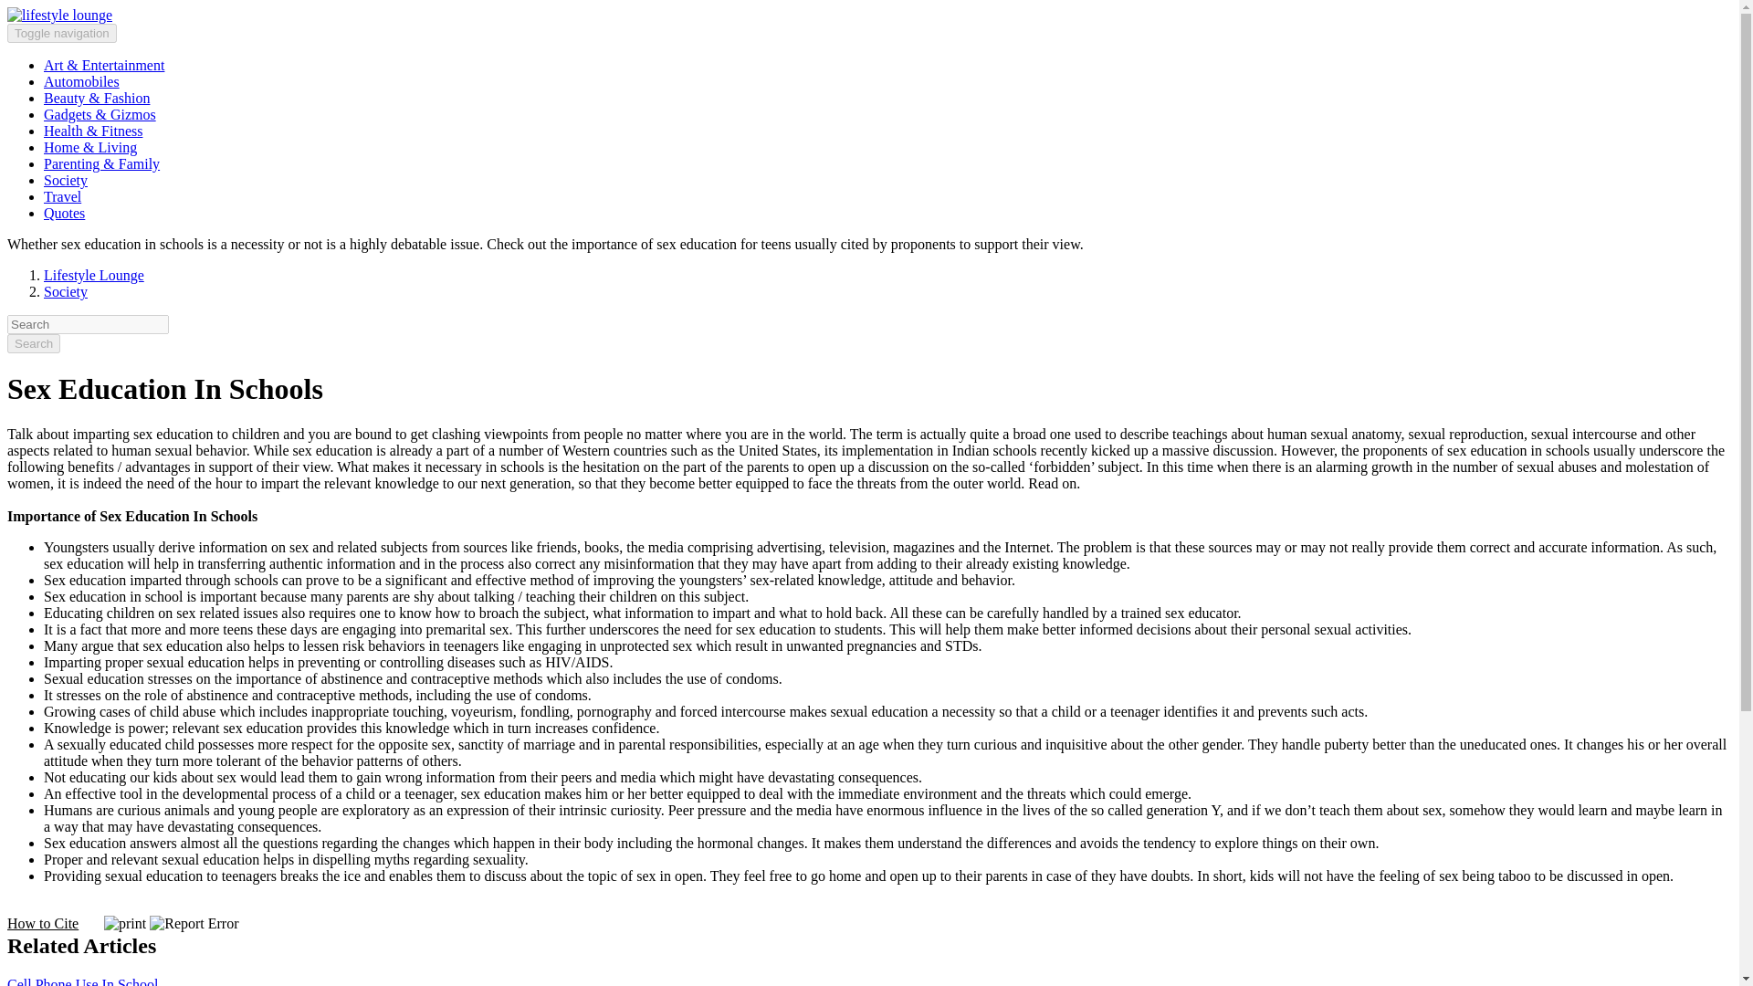 The image size is (1753, 986). Describe the element at coordinates (93, 274) in the screenshot. I see `Lifestyle Lounge` at that location.